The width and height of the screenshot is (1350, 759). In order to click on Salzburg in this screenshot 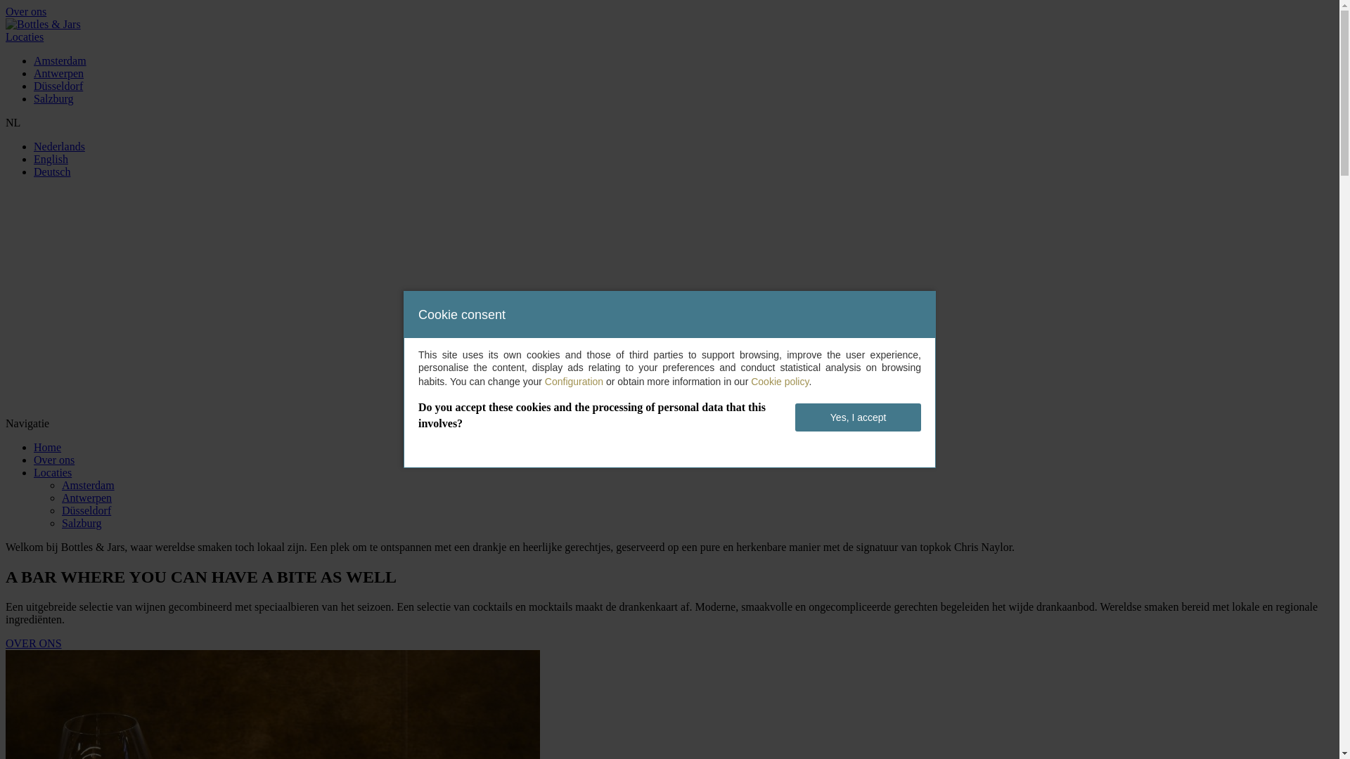, I will do `click(53, 98)`.